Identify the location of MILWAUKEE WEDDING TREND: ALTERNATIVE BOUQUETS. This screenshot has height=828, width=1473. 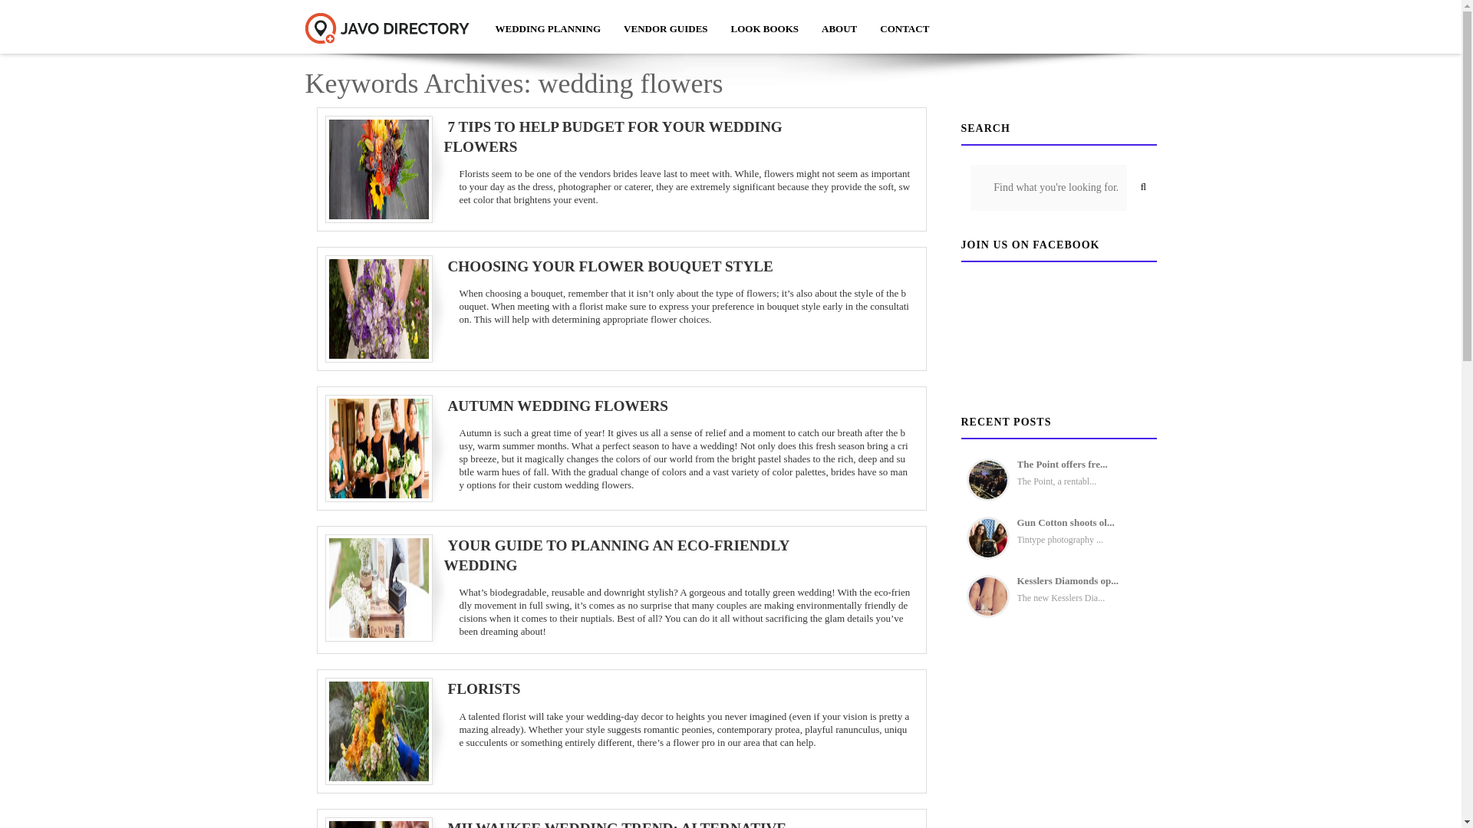
(615, 824).